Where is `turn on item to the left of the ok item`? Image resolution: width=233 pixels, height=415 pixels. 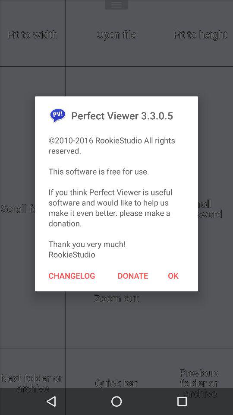 turn on item to the left of the ok item is located at coordinates (133, 275).